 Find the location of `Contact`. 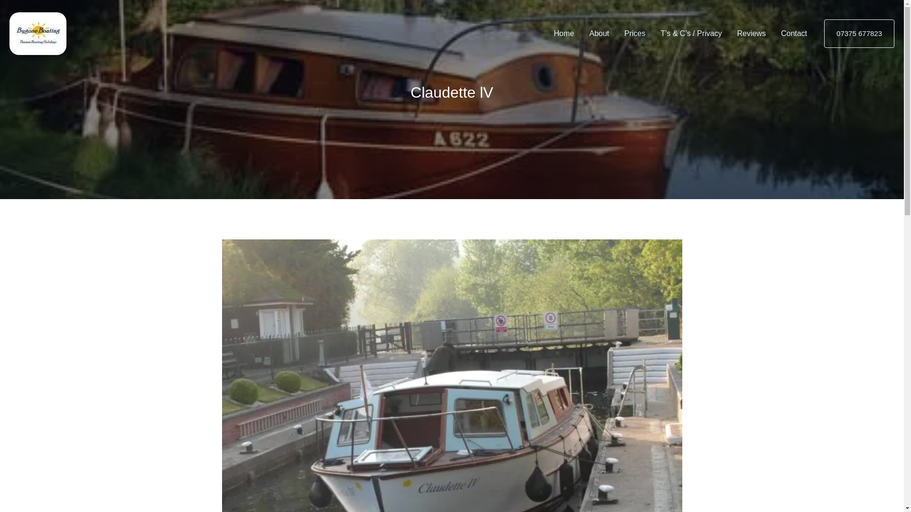

Contact is located at coordinates (794, 33).